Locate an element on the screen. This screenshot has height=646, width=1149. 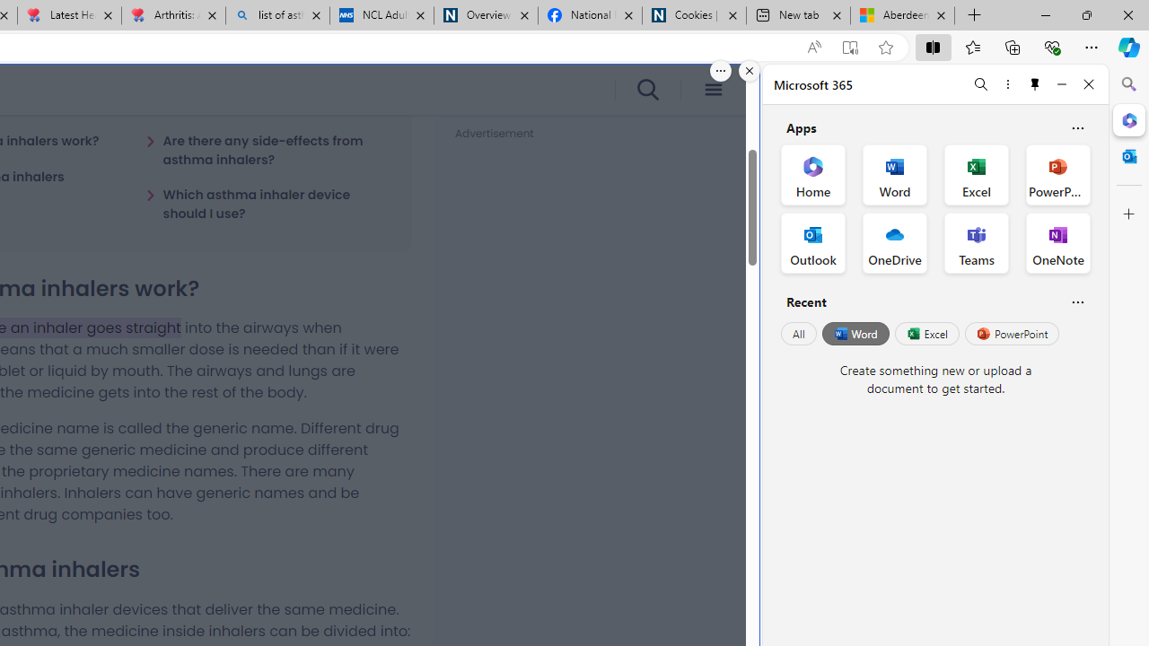
OneNote Office App is located at coordinates (1057, 242).